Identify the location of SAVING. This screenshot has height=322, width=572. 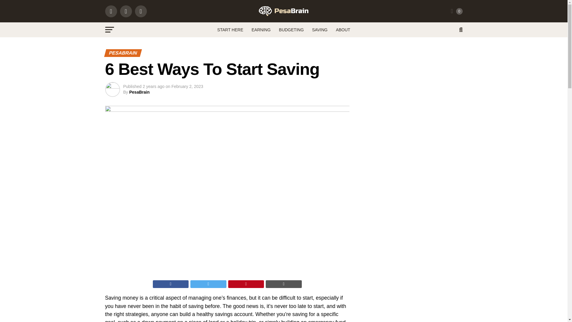
(320, 30).